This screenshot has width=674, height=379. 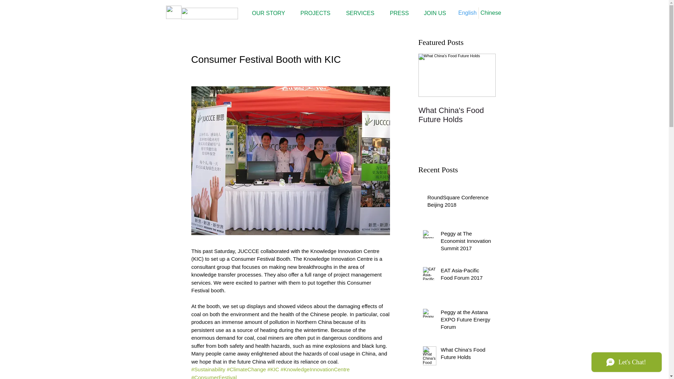 What do you see at coordinates (268, 13) in the screenshot?
I see `OUR STORY` at bounding box center [268, 13].